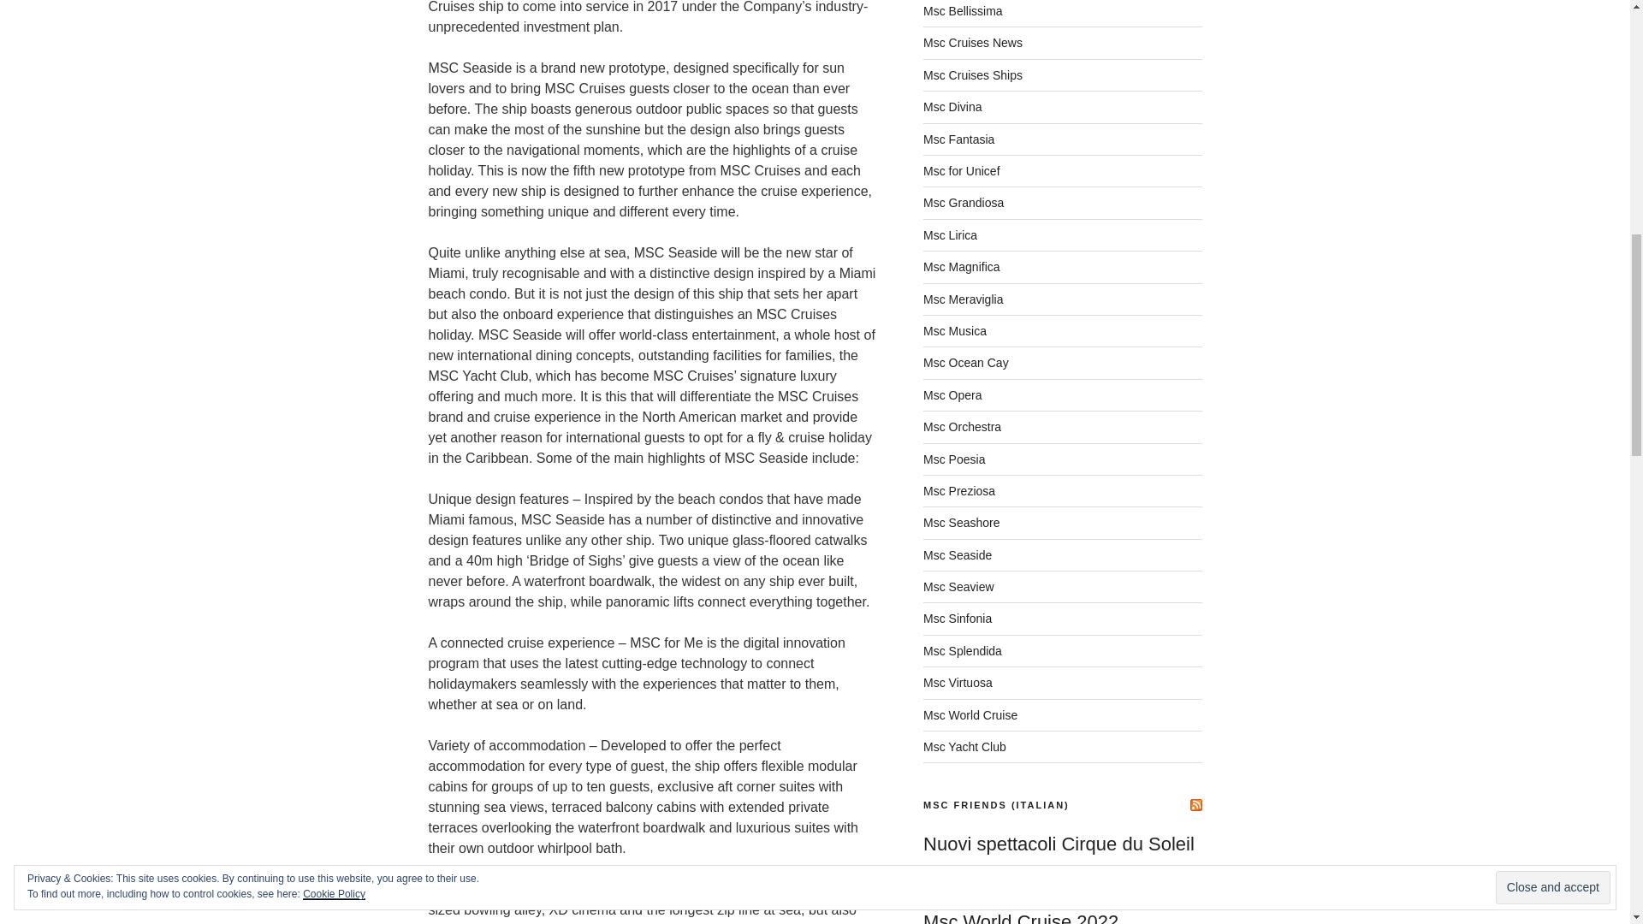 The height and width of the screenshot is (924, 1643). What do you see at coordinates (961, 266) in the screenshot?
I see `Msc Magnifica` at bounding box center [961, 266].